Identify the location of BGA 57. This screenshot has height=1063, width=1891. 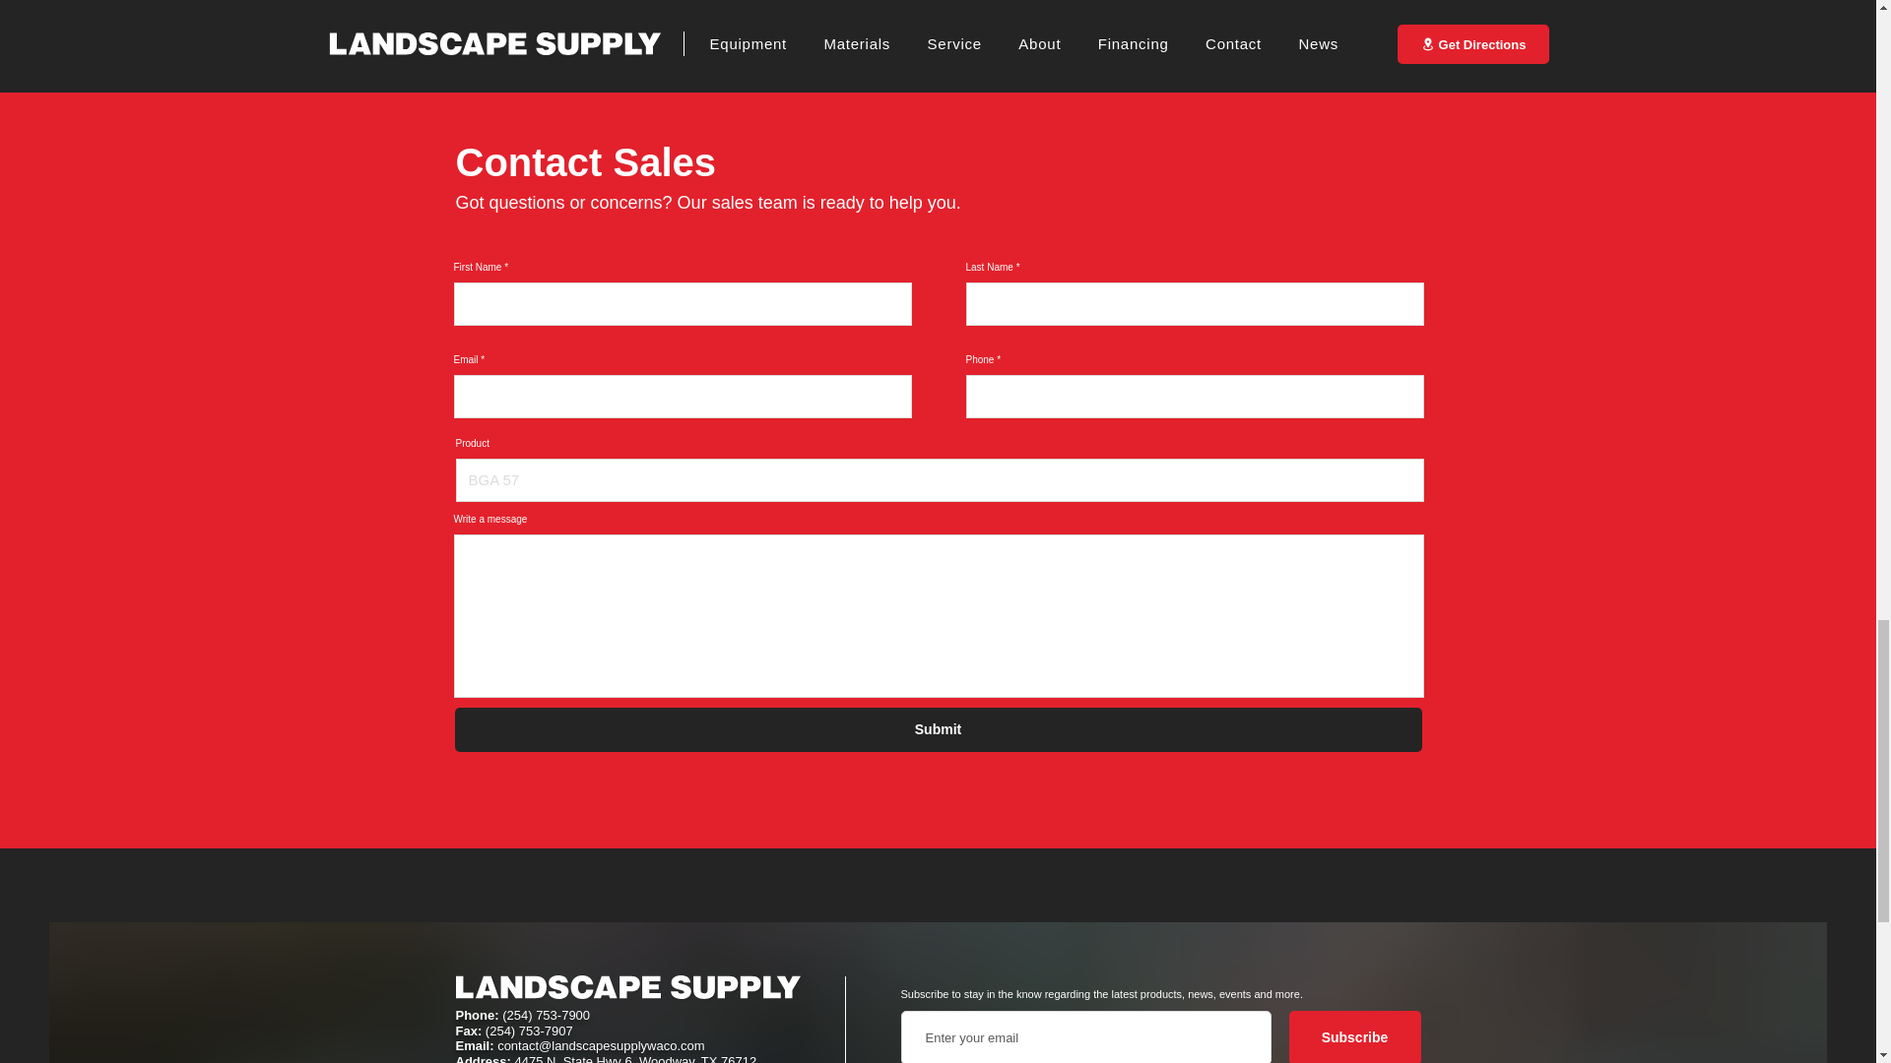
(940, 479).